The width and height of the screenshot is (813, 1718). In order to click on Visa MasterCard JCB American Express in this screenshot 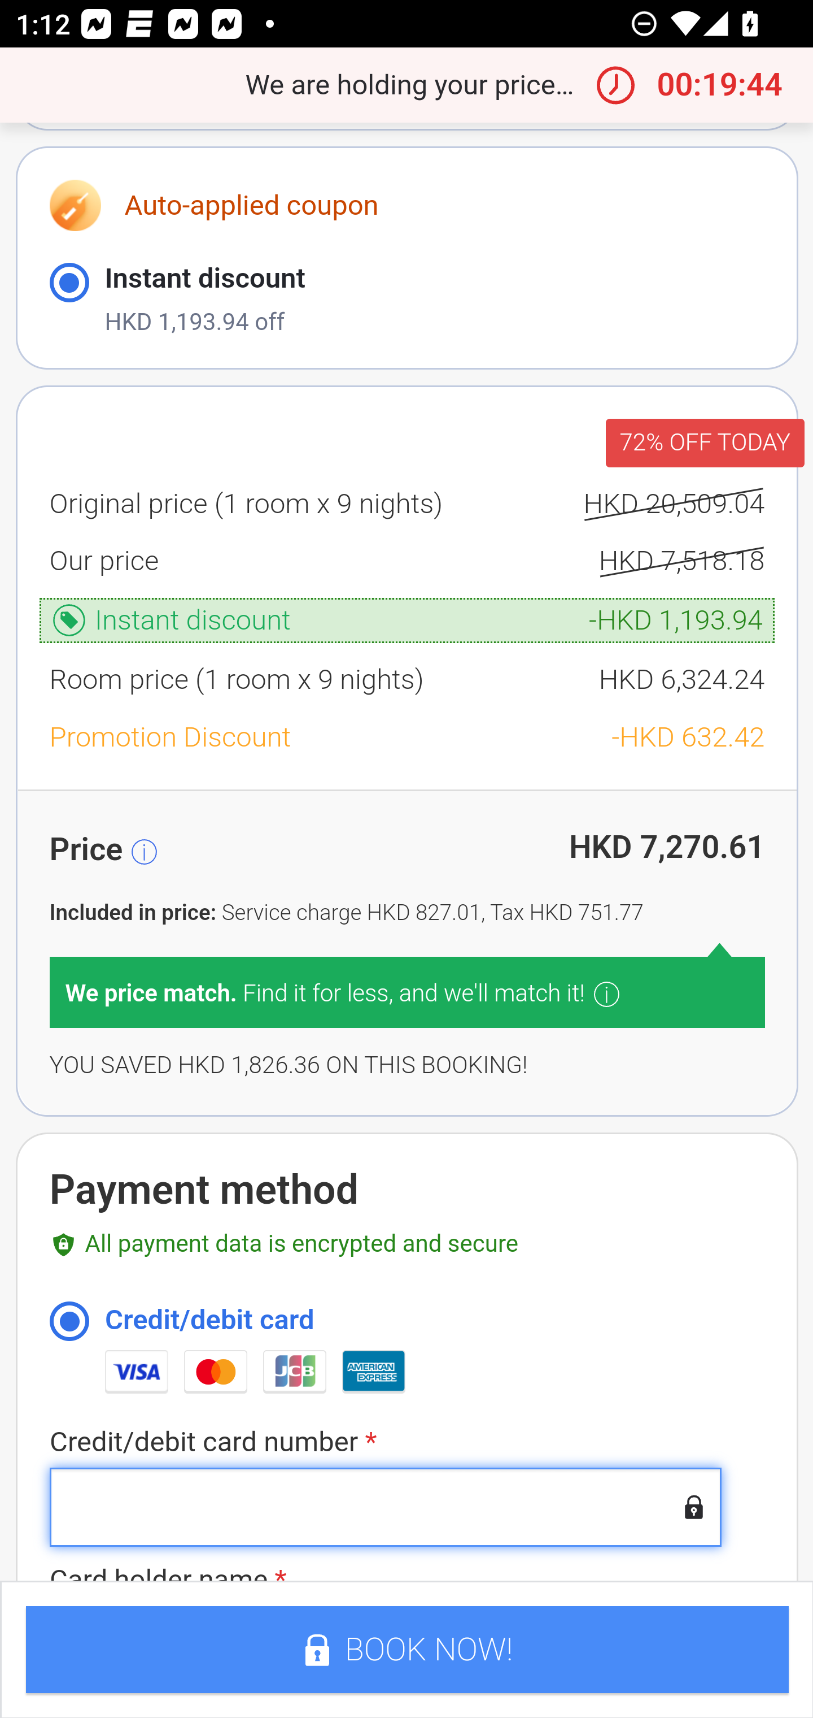, I will do `click(434, 1372)`.